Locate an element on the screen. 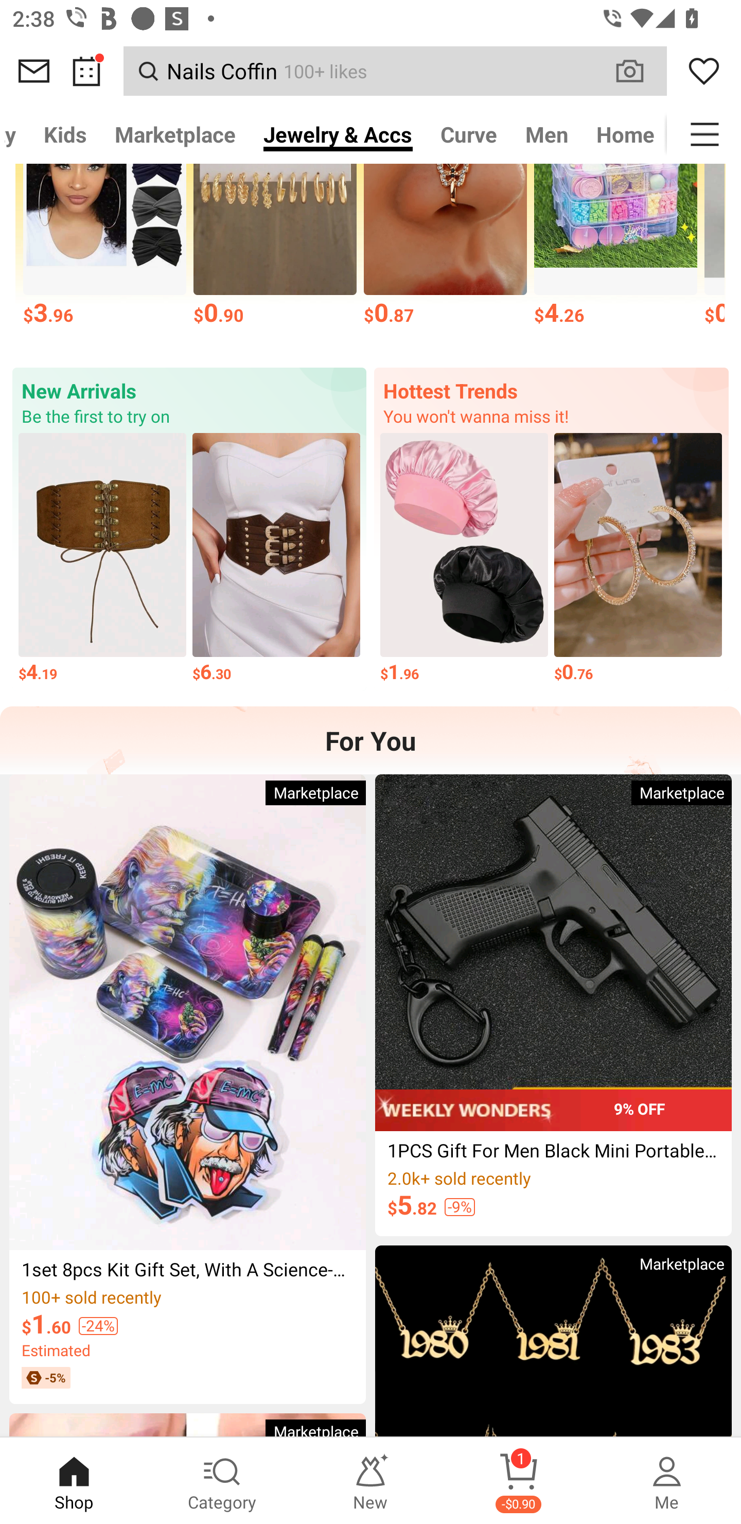 The width and height of the screenshot is (741, 1524). Marketplace is located at coordinates (175, 134).